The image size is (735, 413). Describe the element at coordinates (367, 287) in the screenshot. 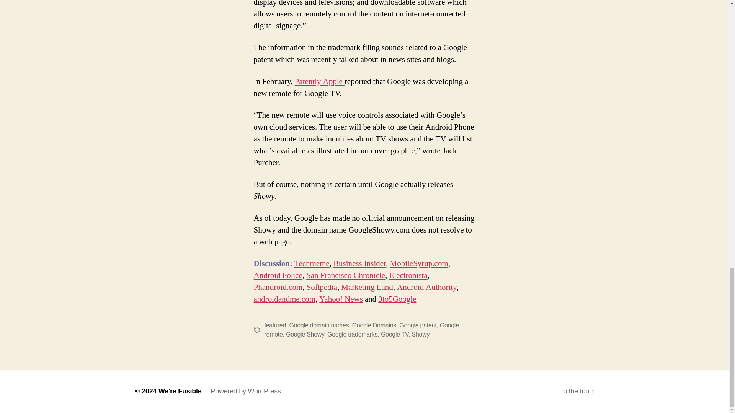

I see `Marketing Land` at that location.